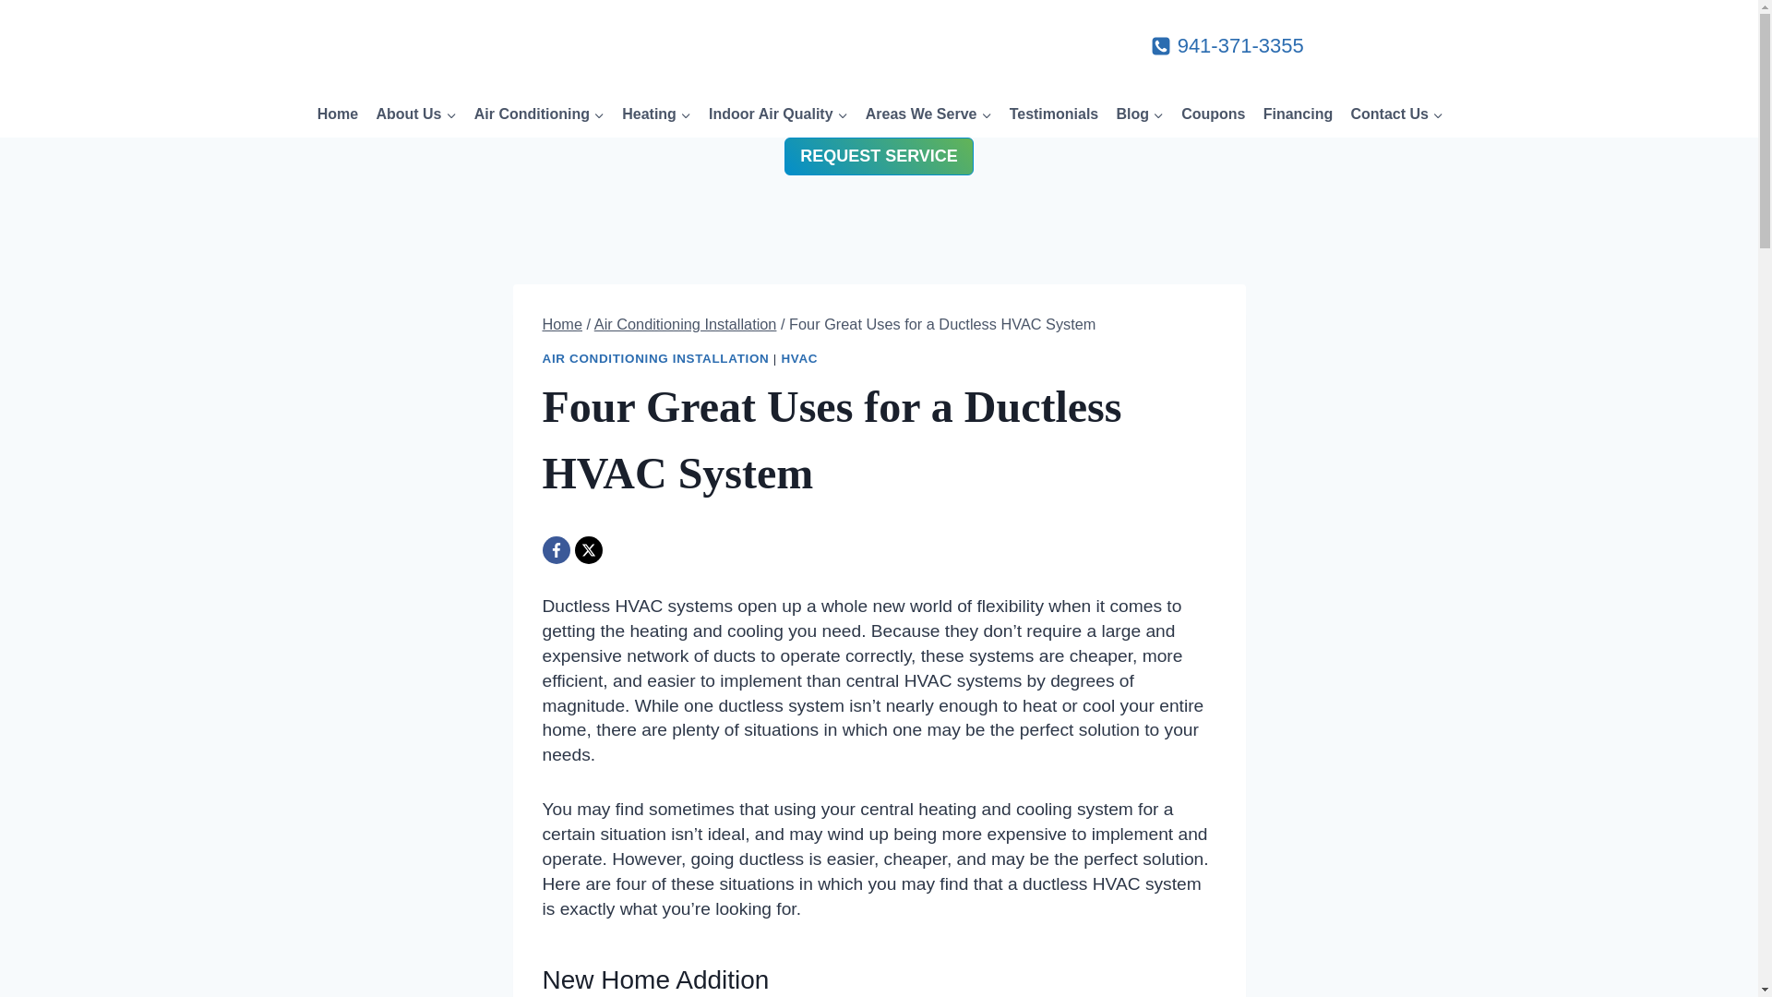 This screenshot has width=1772, height=997. I want to click on Home, so click(338, 114).